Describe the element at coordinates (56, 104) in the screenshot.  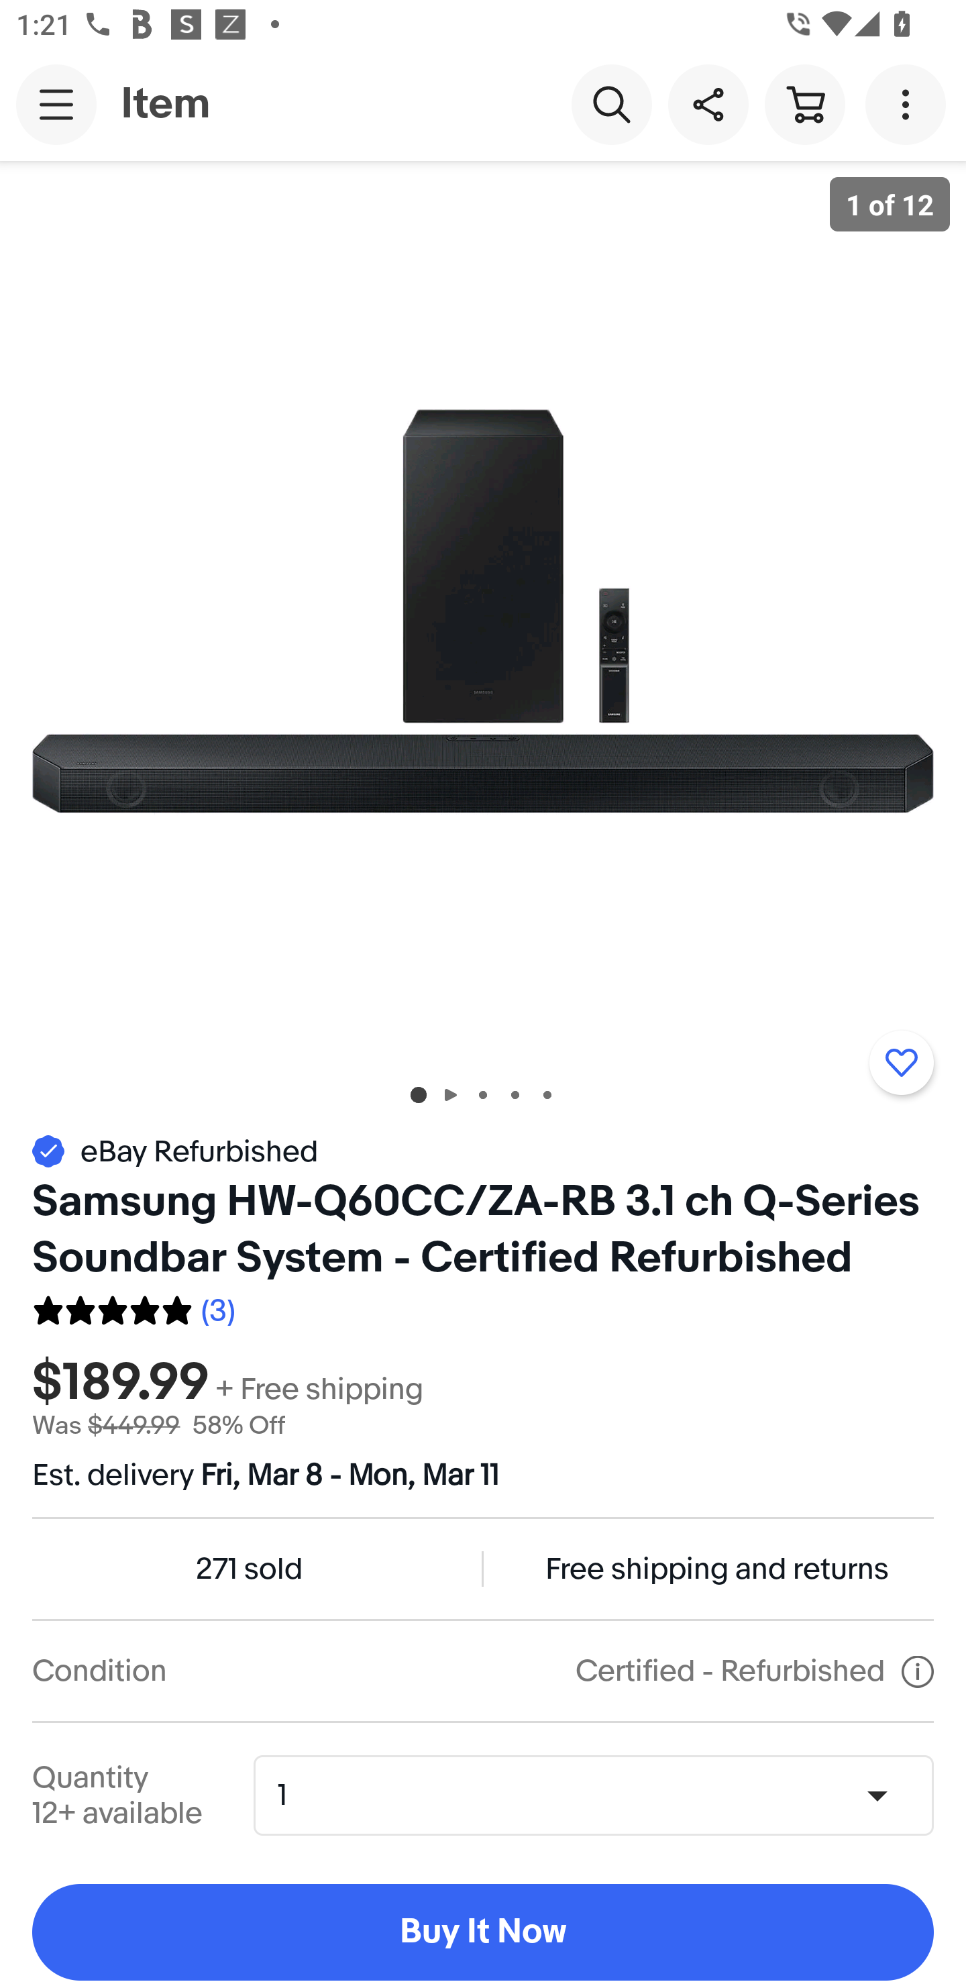
I see `Main navigation, open` at that location.